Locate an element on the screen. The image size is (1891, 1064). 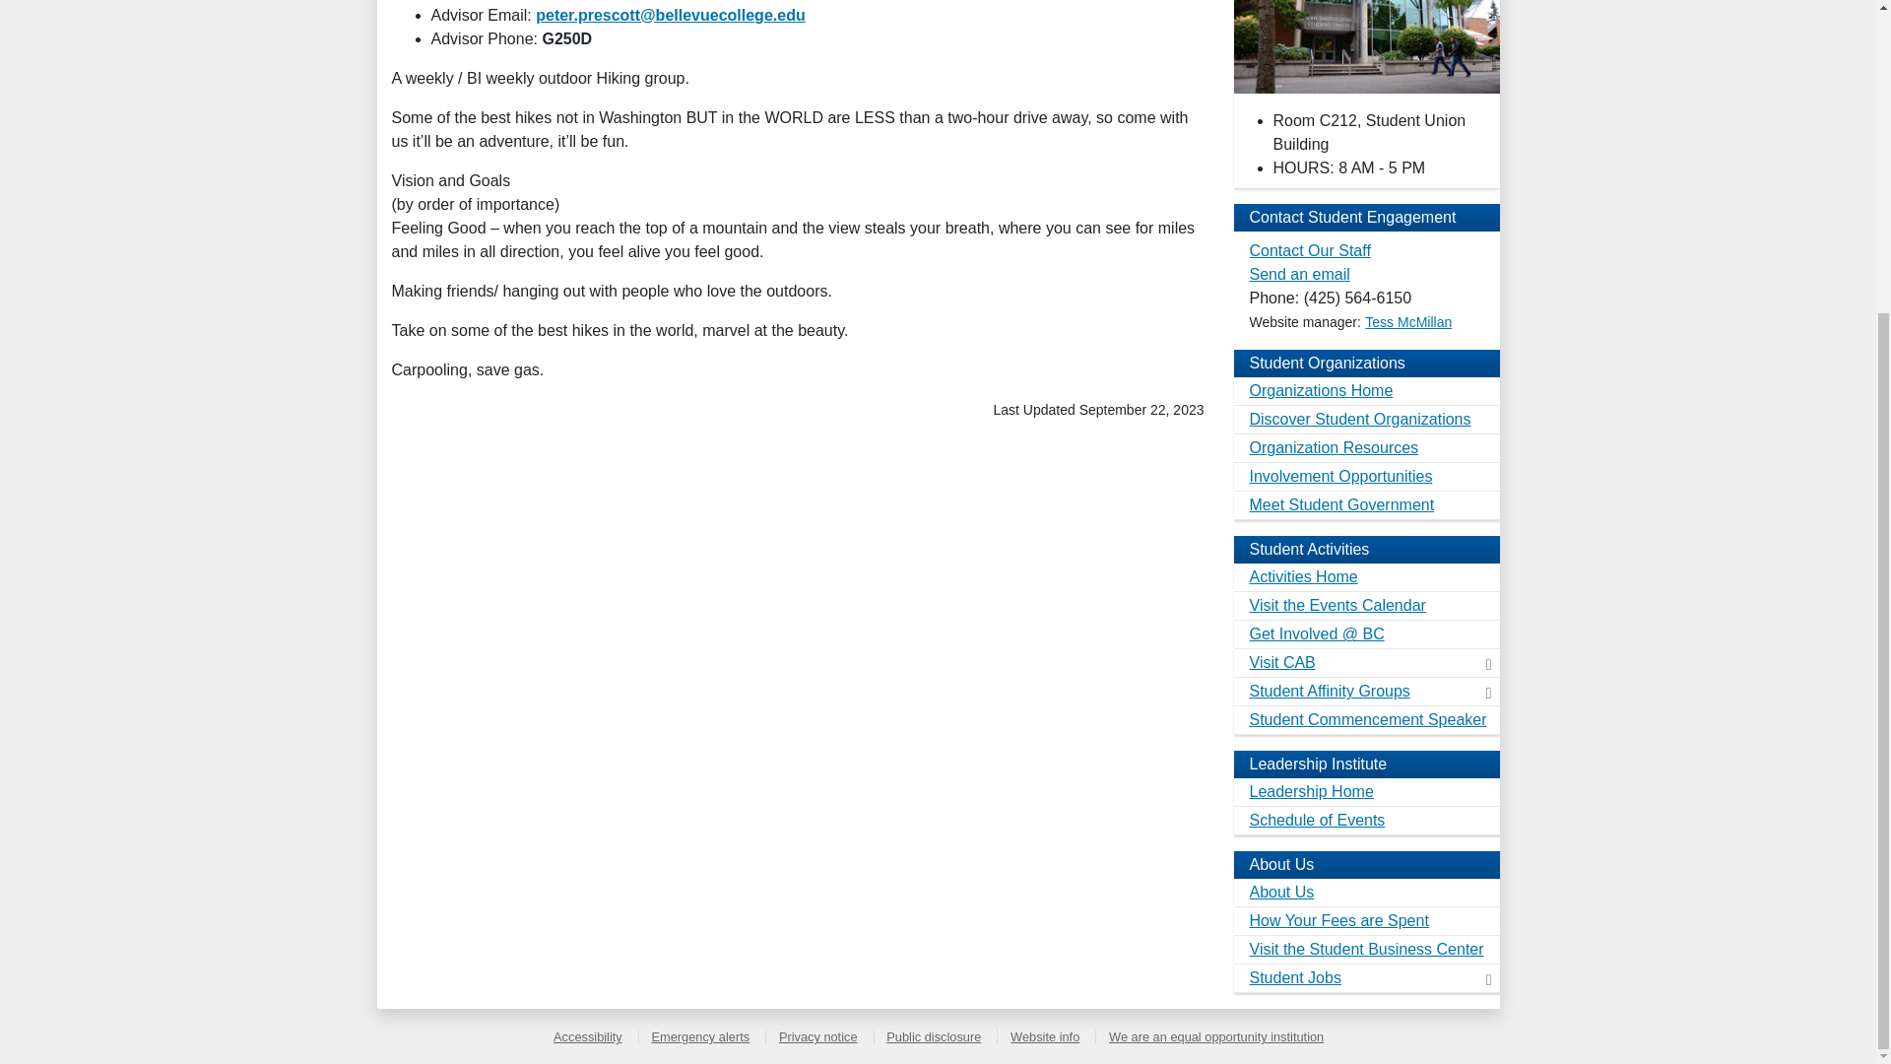
Send an email is located at coordinates (1298, 274).